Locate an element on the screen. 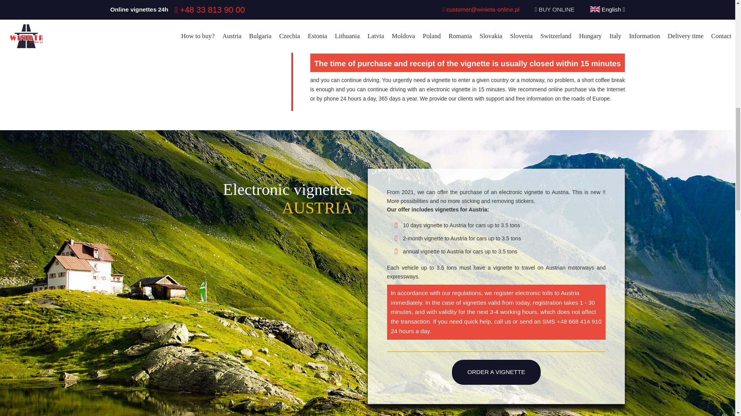 This screenshot has width=741, height=416. ORDER A VIGNETTE is located at coordinates (496, 372).